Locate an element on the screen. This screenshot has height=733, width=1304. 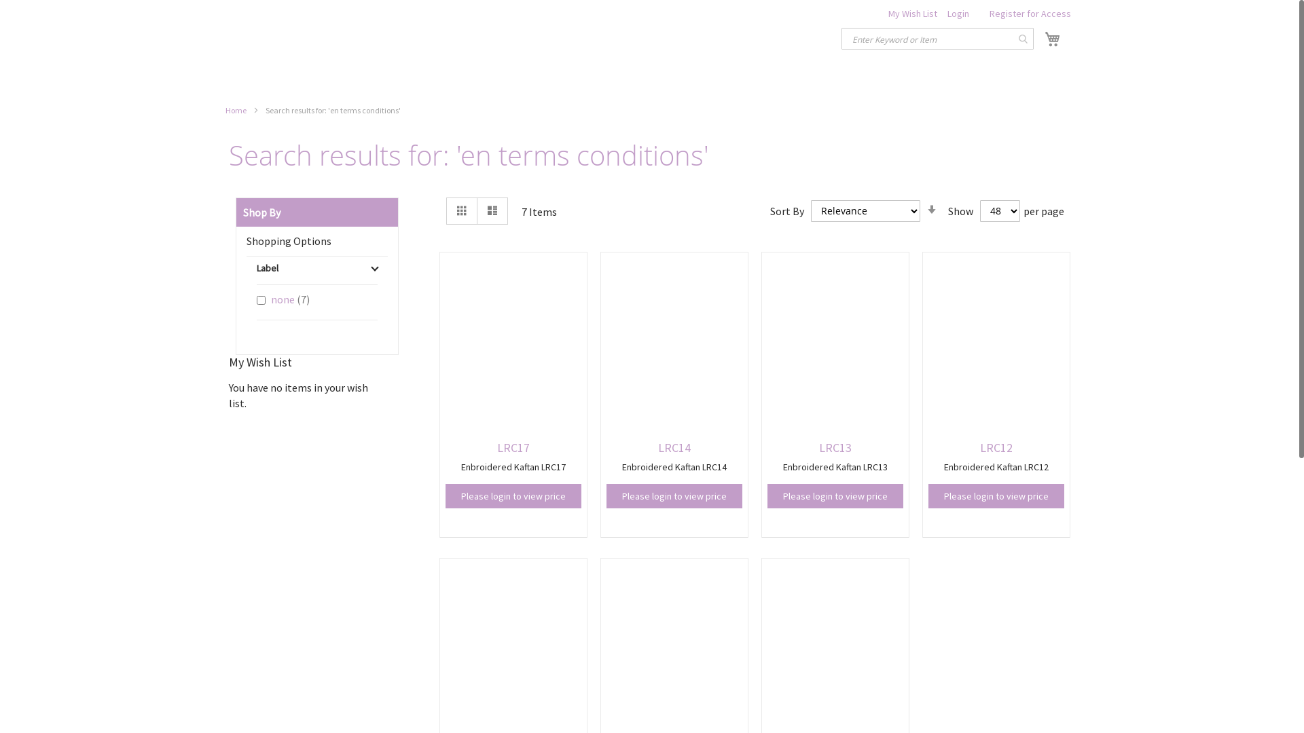
Please login to view price is located at coordinates (675, 496).